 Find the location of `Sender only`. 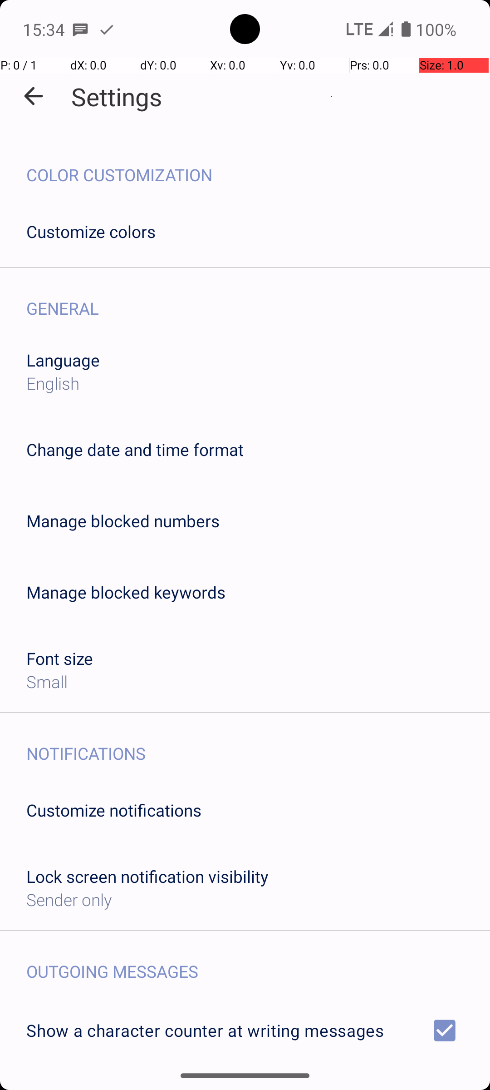

Sender only is located at coordinates (69, 899).